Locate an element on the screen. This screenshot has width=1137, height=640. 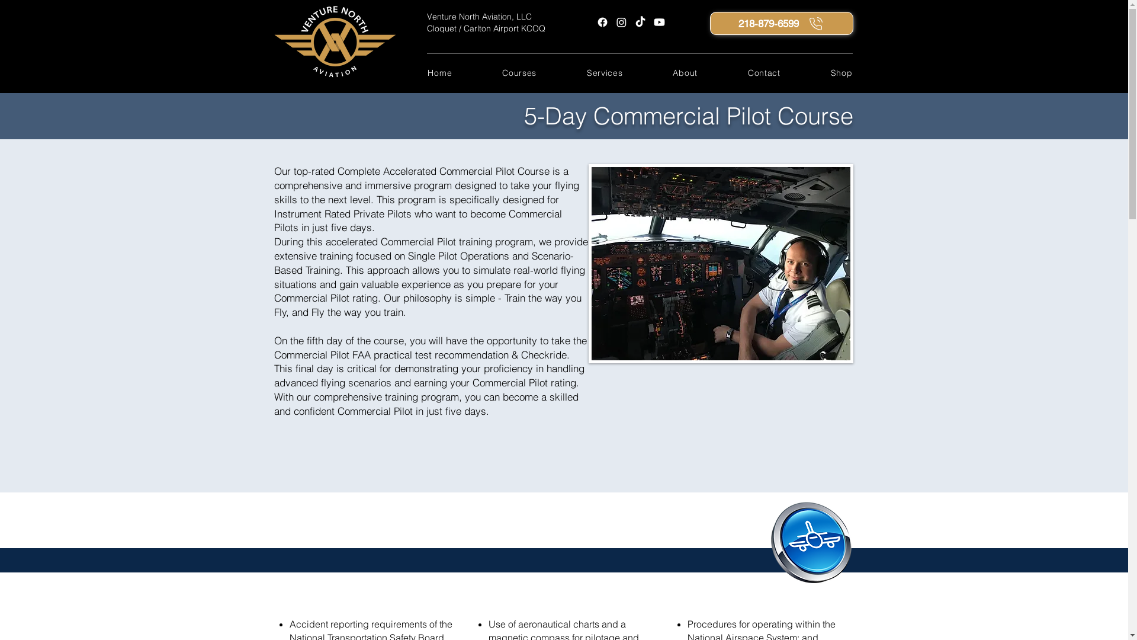
Shop is located at coordinates (840, 73).